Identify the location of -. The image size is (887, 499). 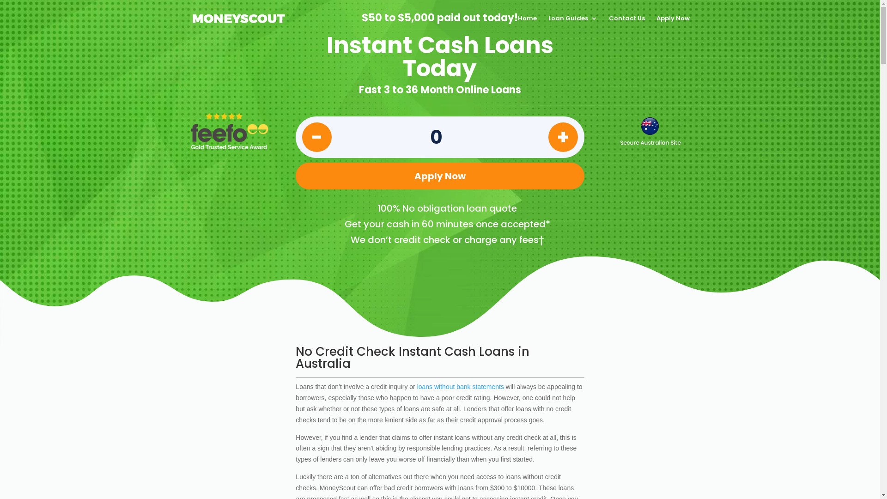
(317, 137).